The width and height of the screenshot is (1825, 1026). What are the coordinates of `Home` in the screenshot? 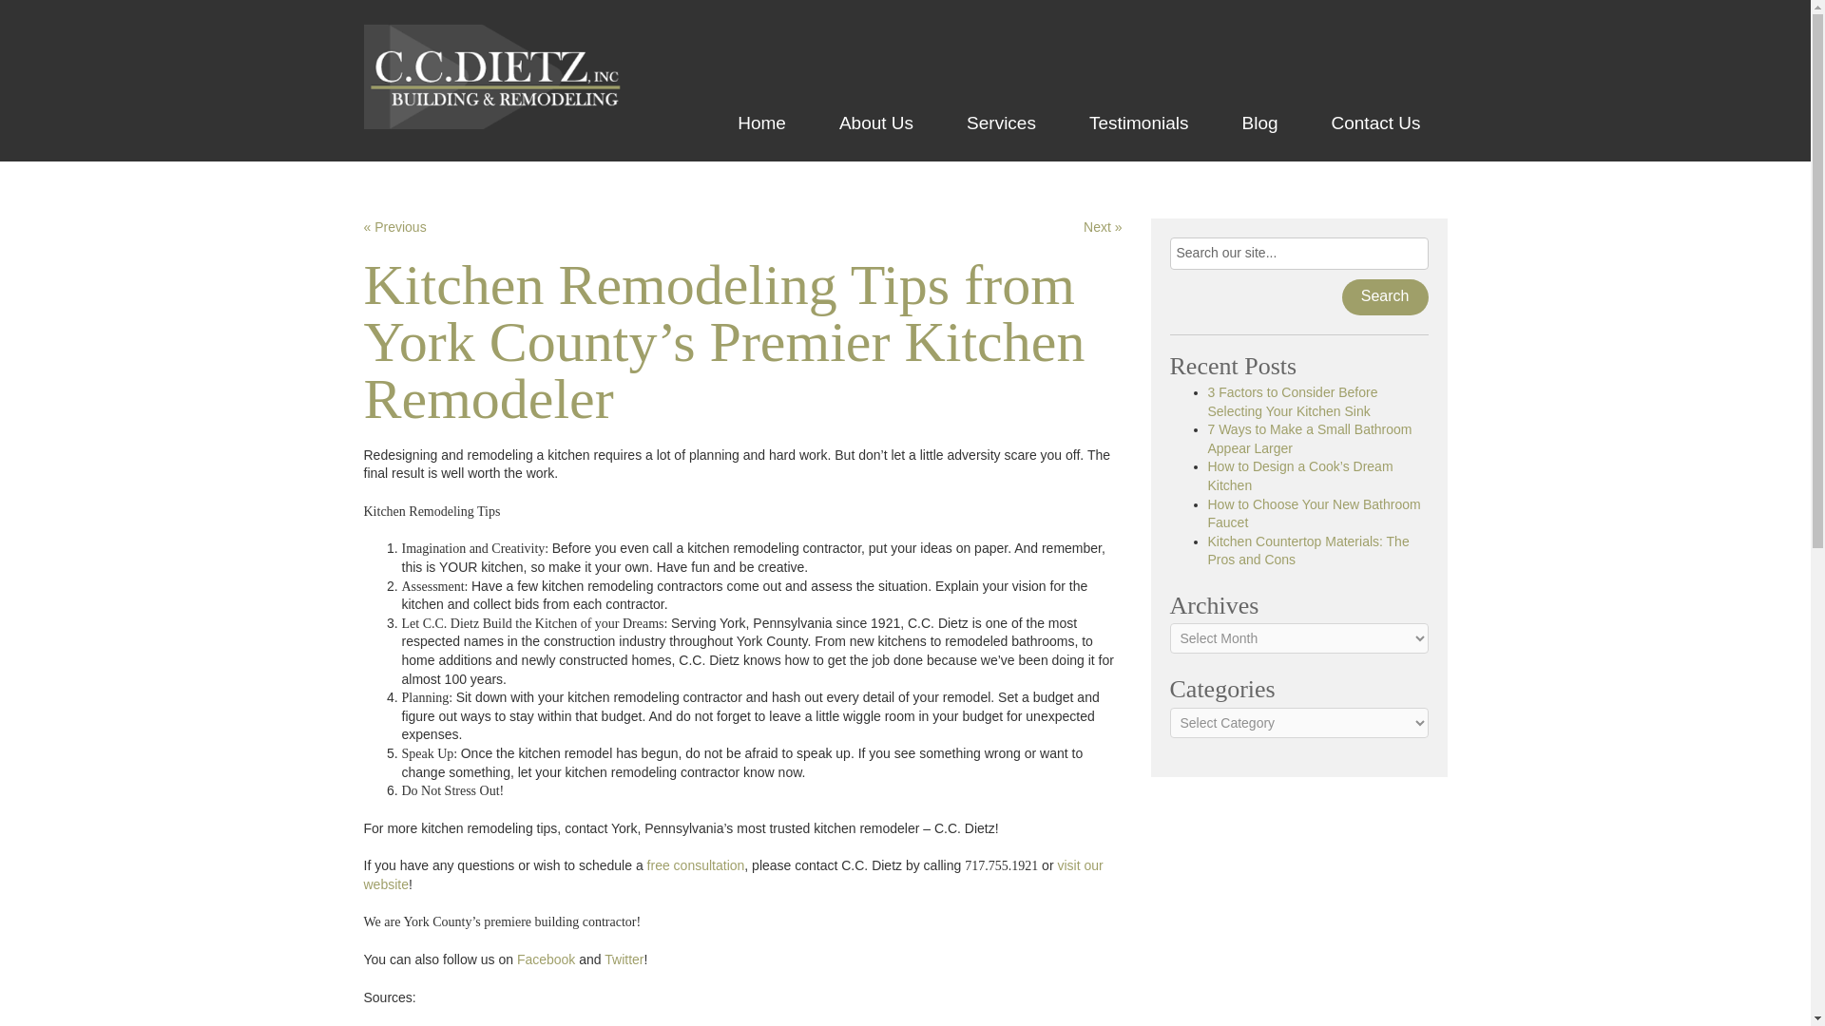 It's located at (761, 123).